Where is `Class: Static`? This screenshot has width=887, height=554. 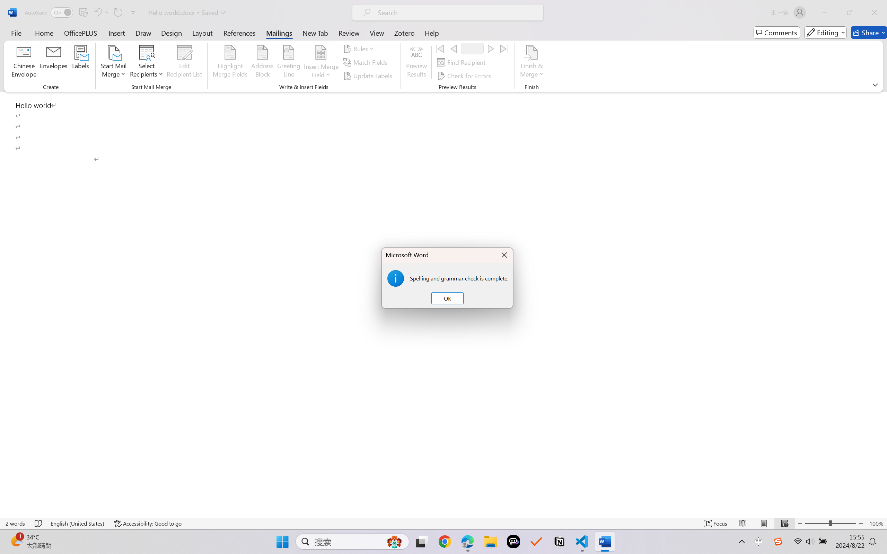 Class: Static is located at coordinates (395, 278).